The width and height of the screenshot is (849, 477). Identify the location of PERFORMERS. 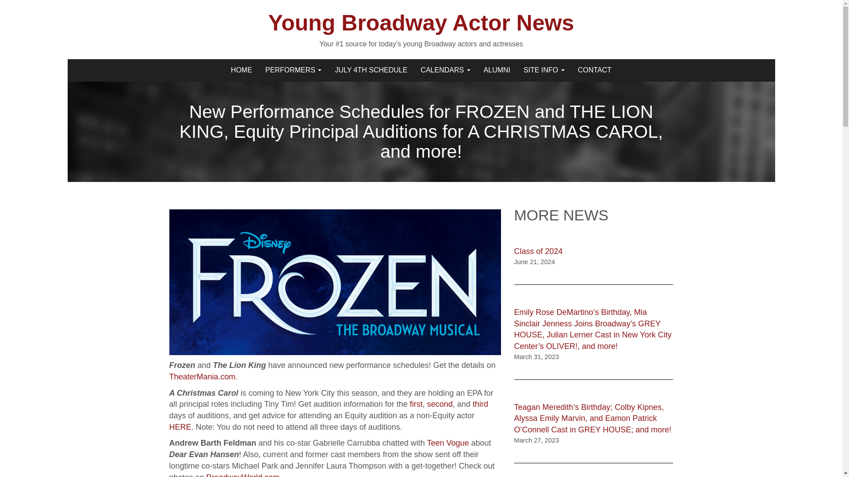
(293, 70).